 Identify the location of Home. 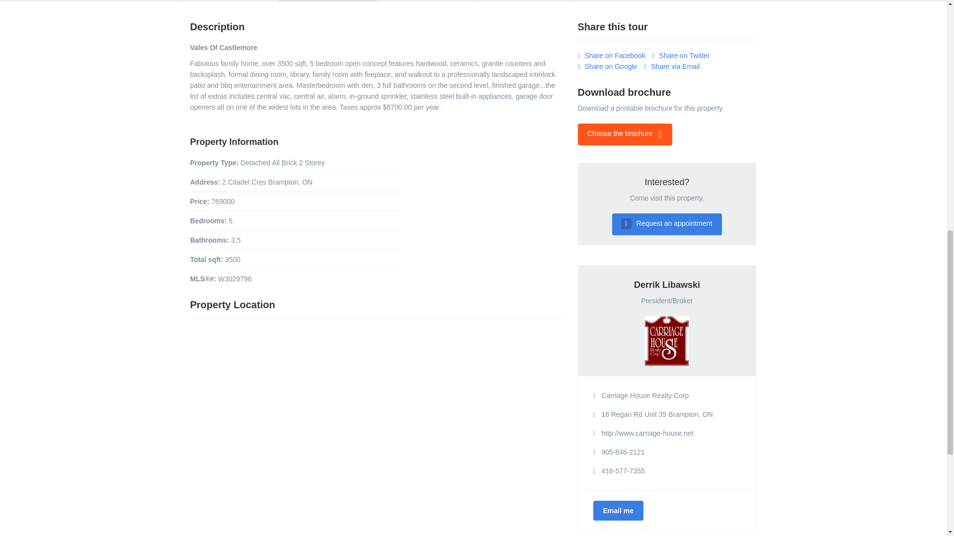
(231, 1).